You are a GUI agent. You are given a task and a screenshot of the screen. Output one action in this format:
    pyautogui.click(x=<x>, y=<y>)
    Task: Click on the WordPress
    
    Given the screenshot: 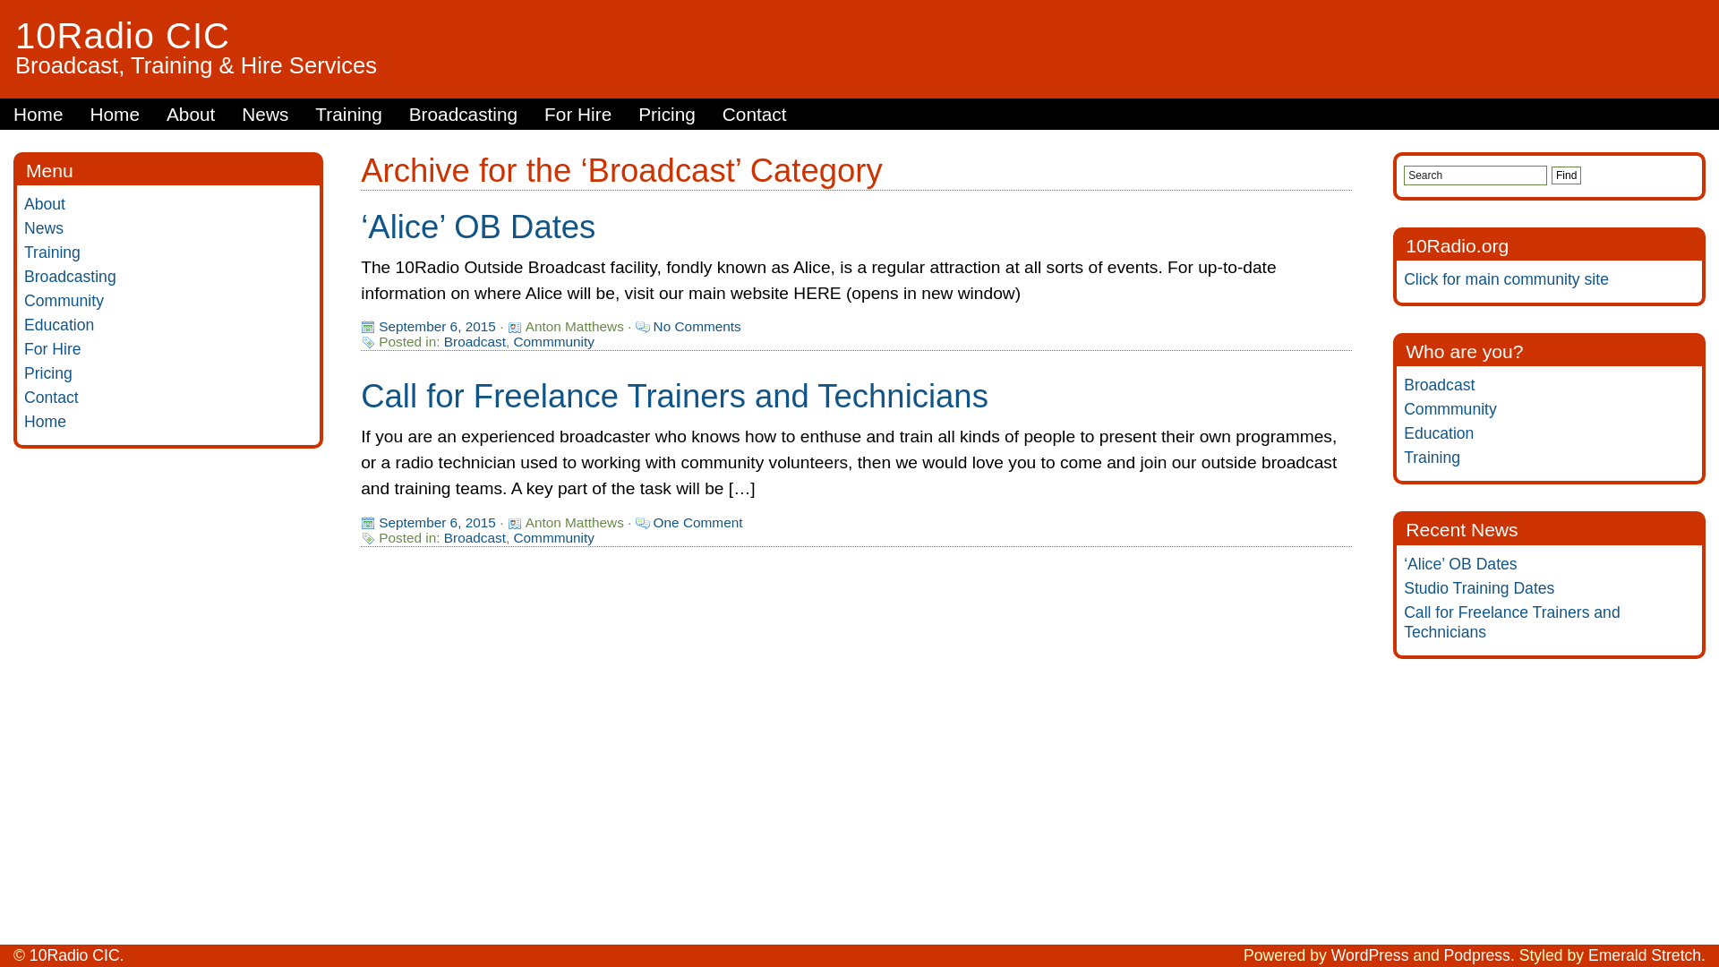 What is the action you would take?
    pyautogui.click(x=1370, y=955)
    